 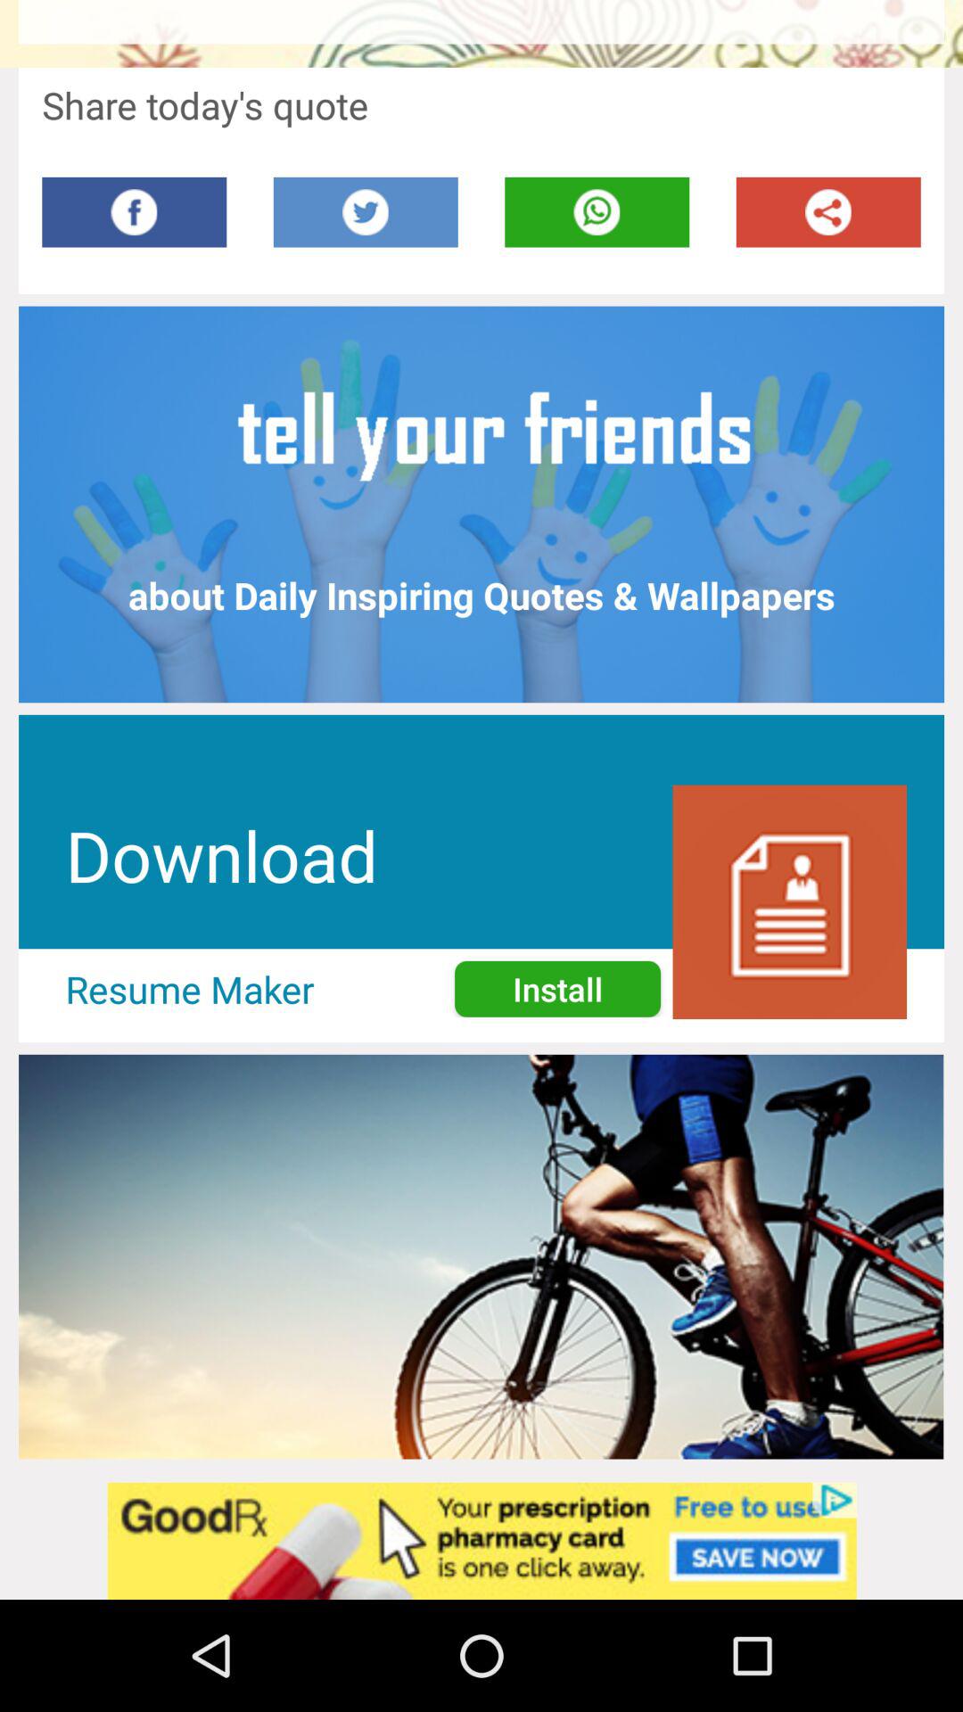 I want to click on twitter, so click(x=366, y=212).